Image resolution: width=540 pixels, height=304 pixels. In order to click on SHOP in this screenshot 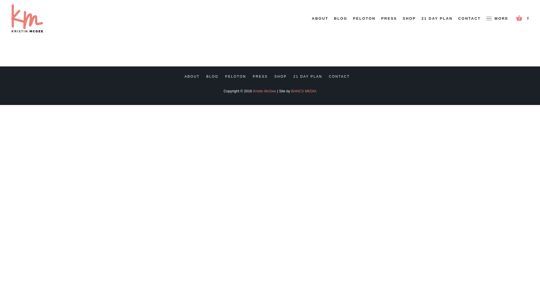, I will do `click(409, 19)`.